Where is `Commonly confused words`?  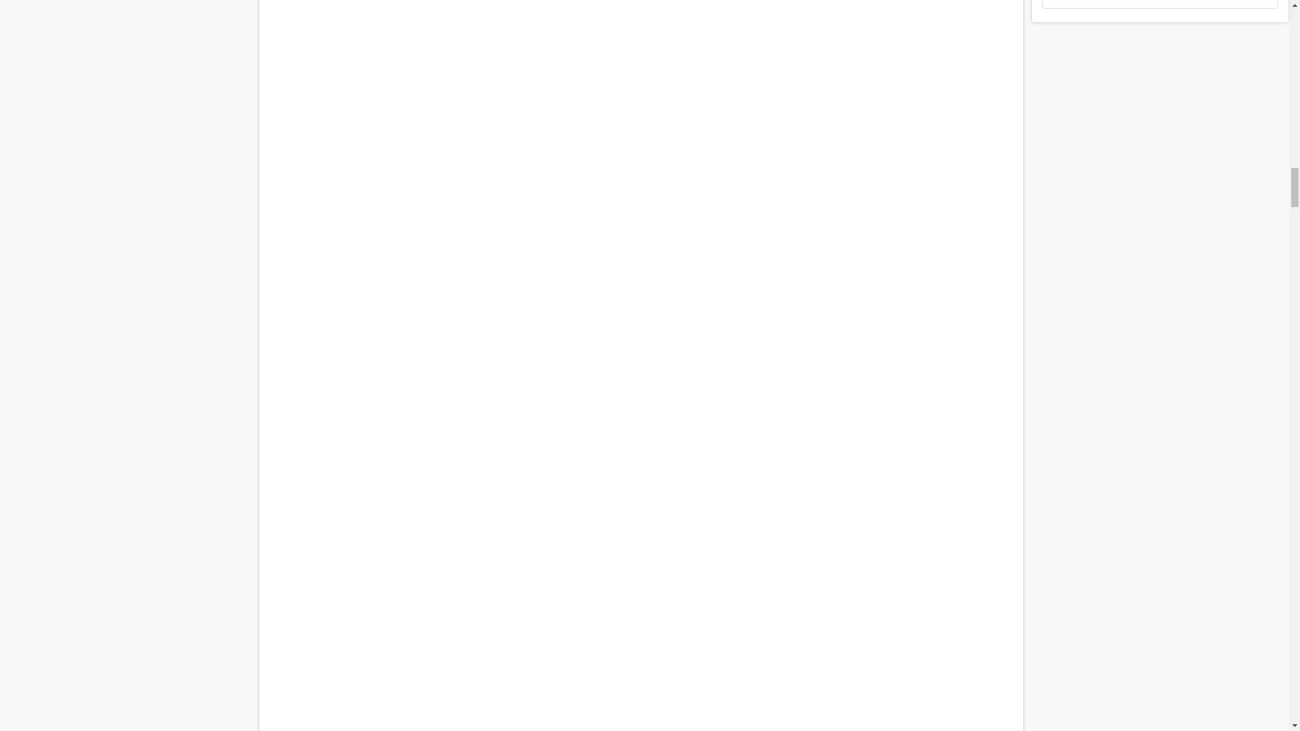
Commonly confused words is located at coordinates (641, 512).